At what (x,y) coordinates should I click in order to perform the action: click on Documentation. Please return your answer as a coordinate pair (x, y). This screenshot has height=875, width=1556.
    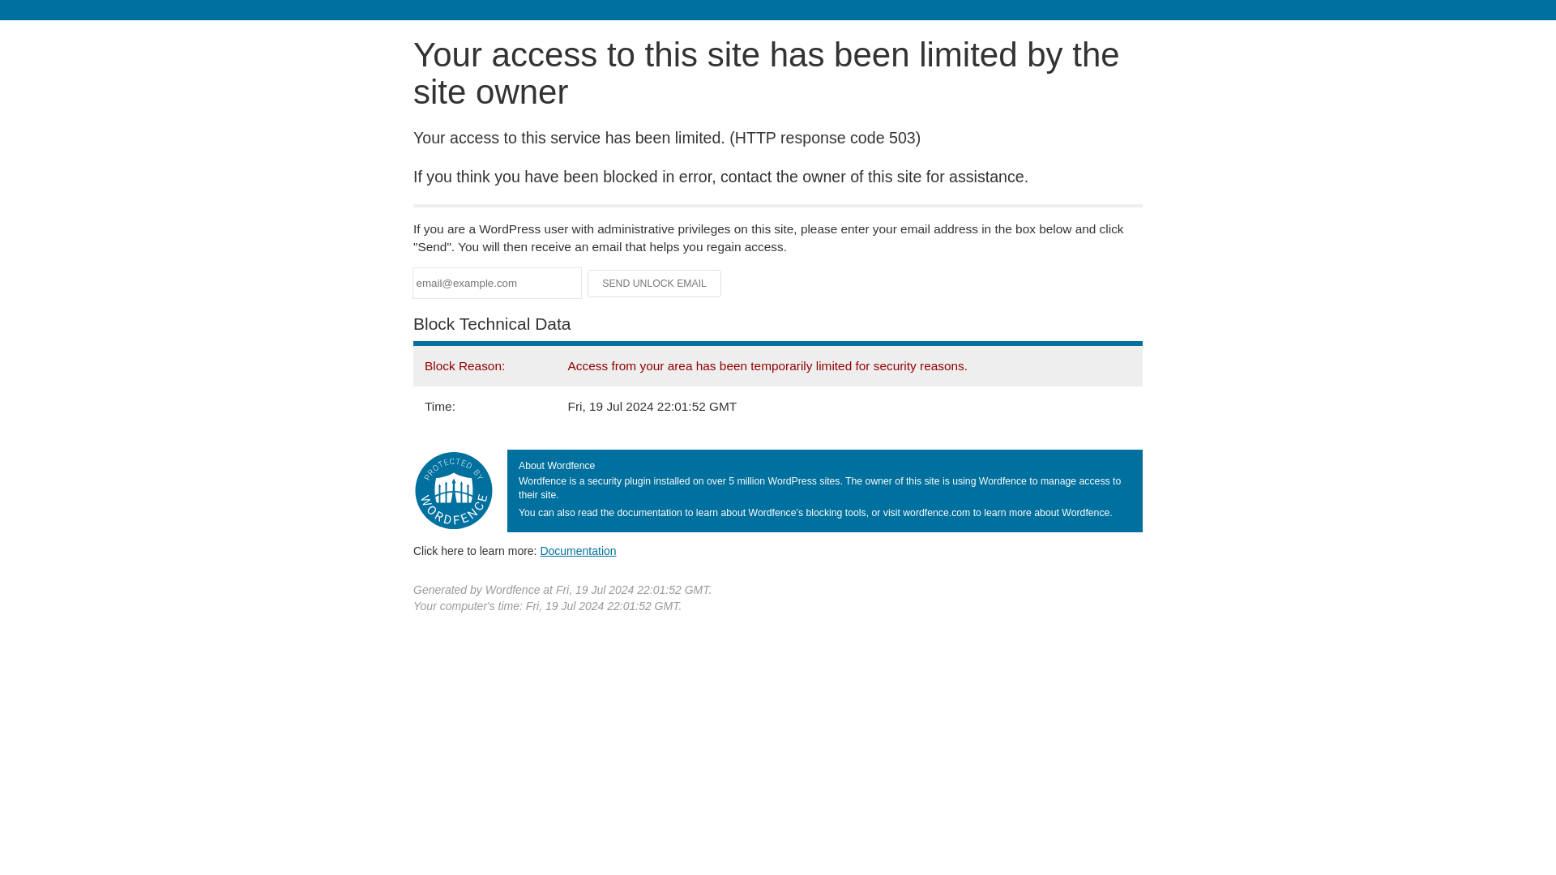
    Looking at the image, I should click on (578, 550).